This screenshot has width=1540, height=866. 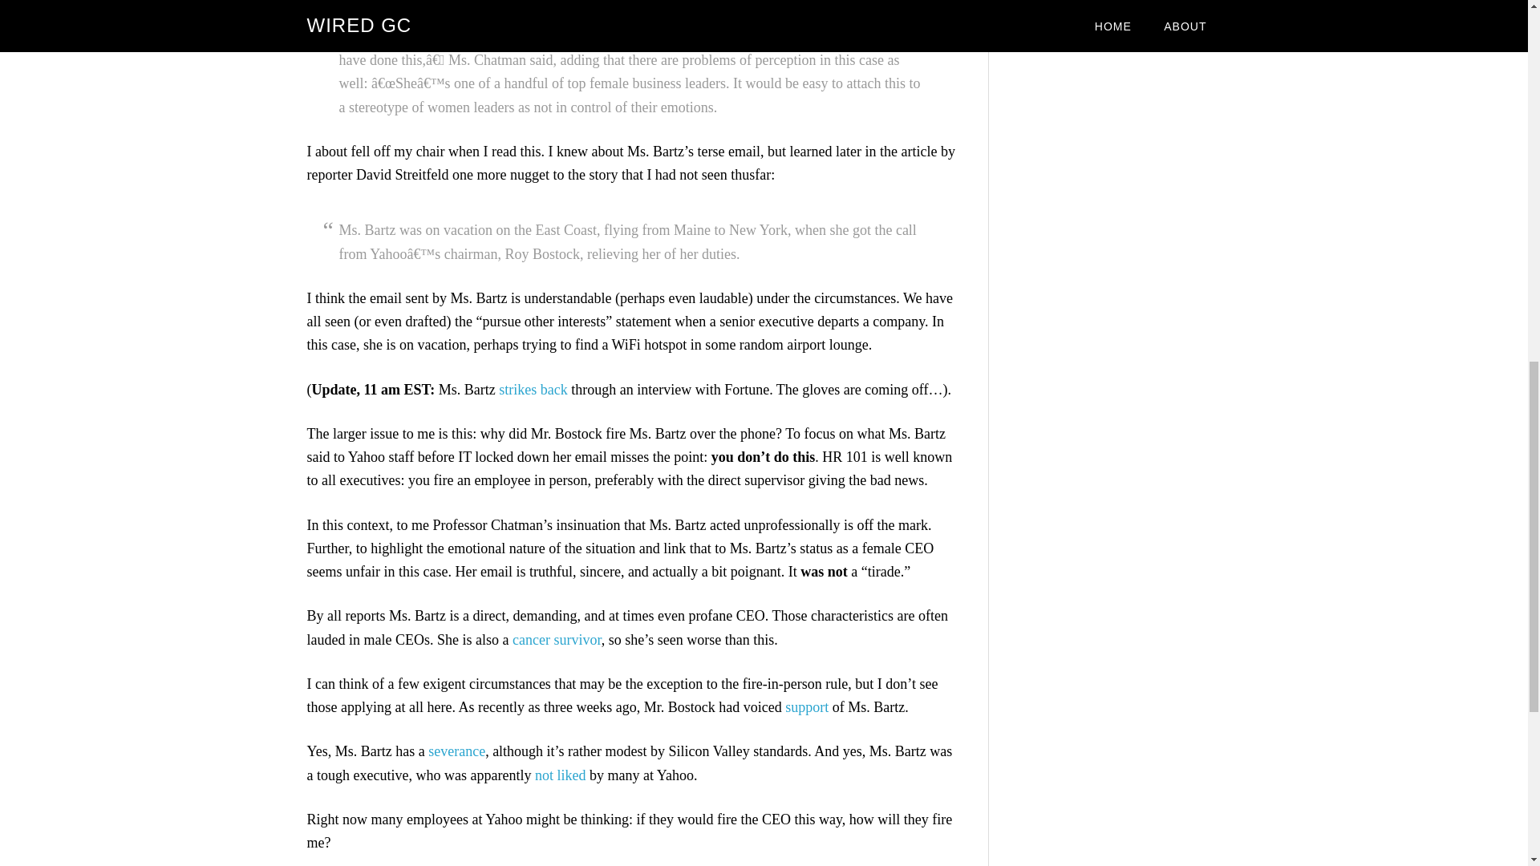 I want to click on cancer survivor, so click(x=557, y=640).